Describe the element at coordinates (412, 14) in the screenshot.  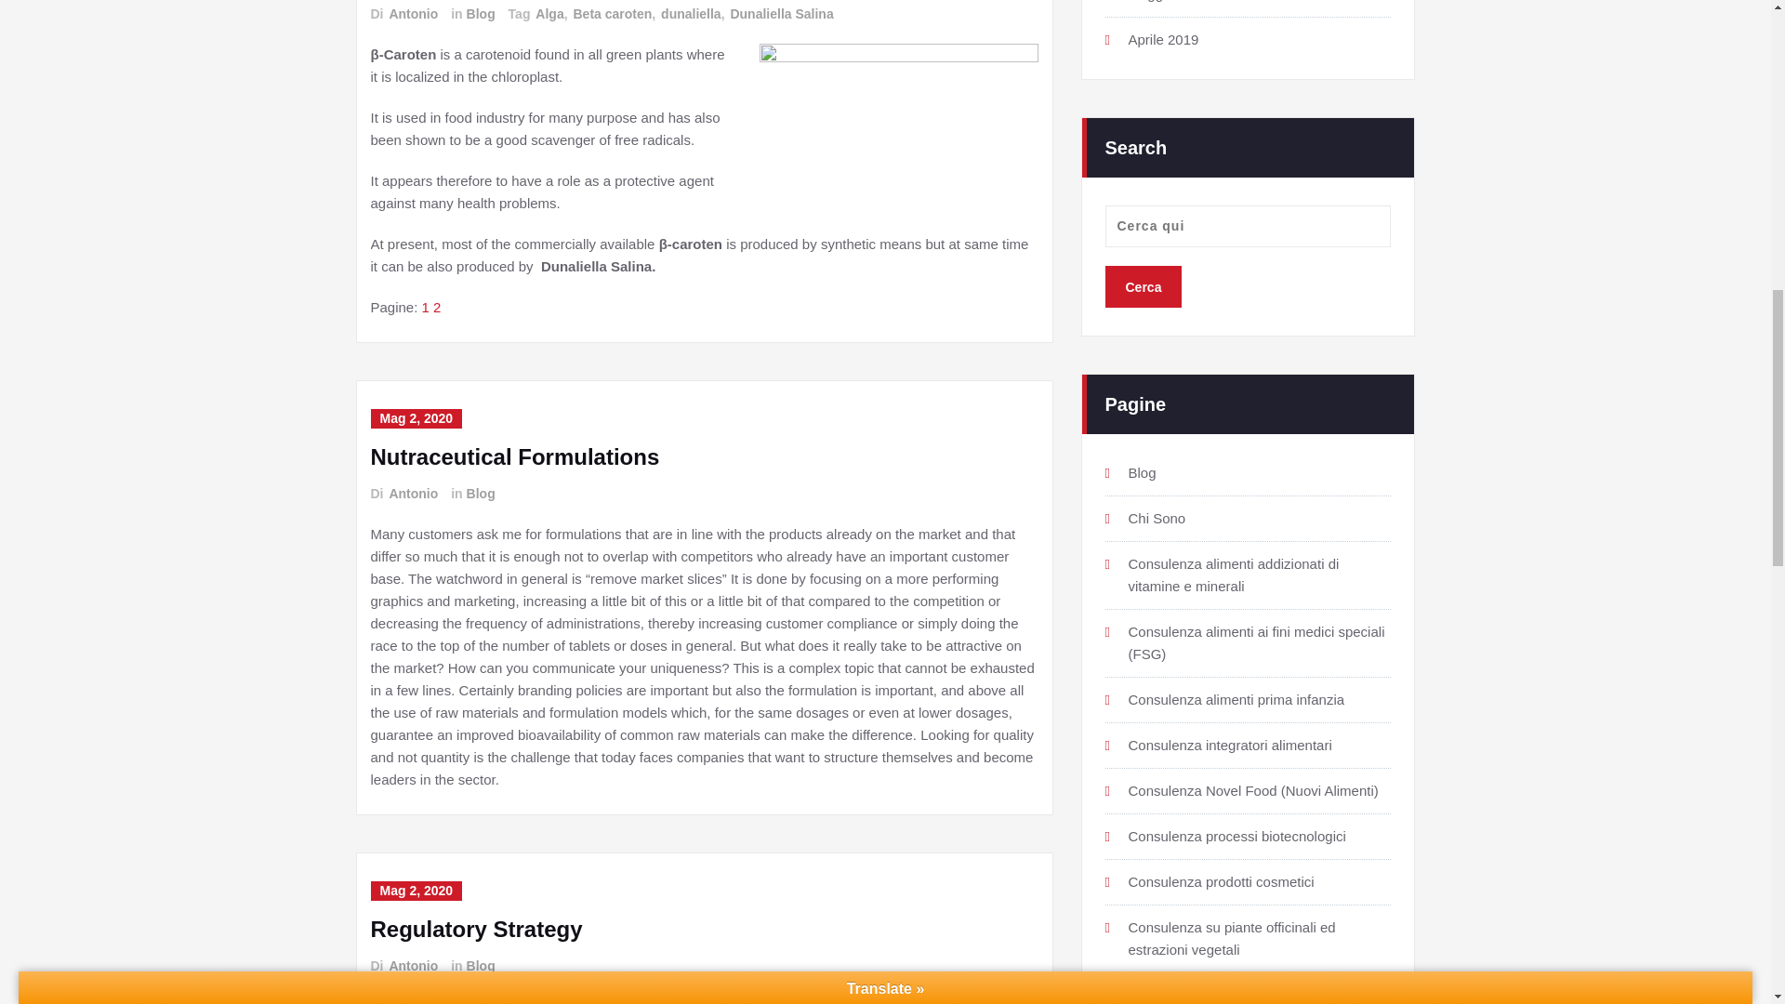
I see `Antonio` at that location.